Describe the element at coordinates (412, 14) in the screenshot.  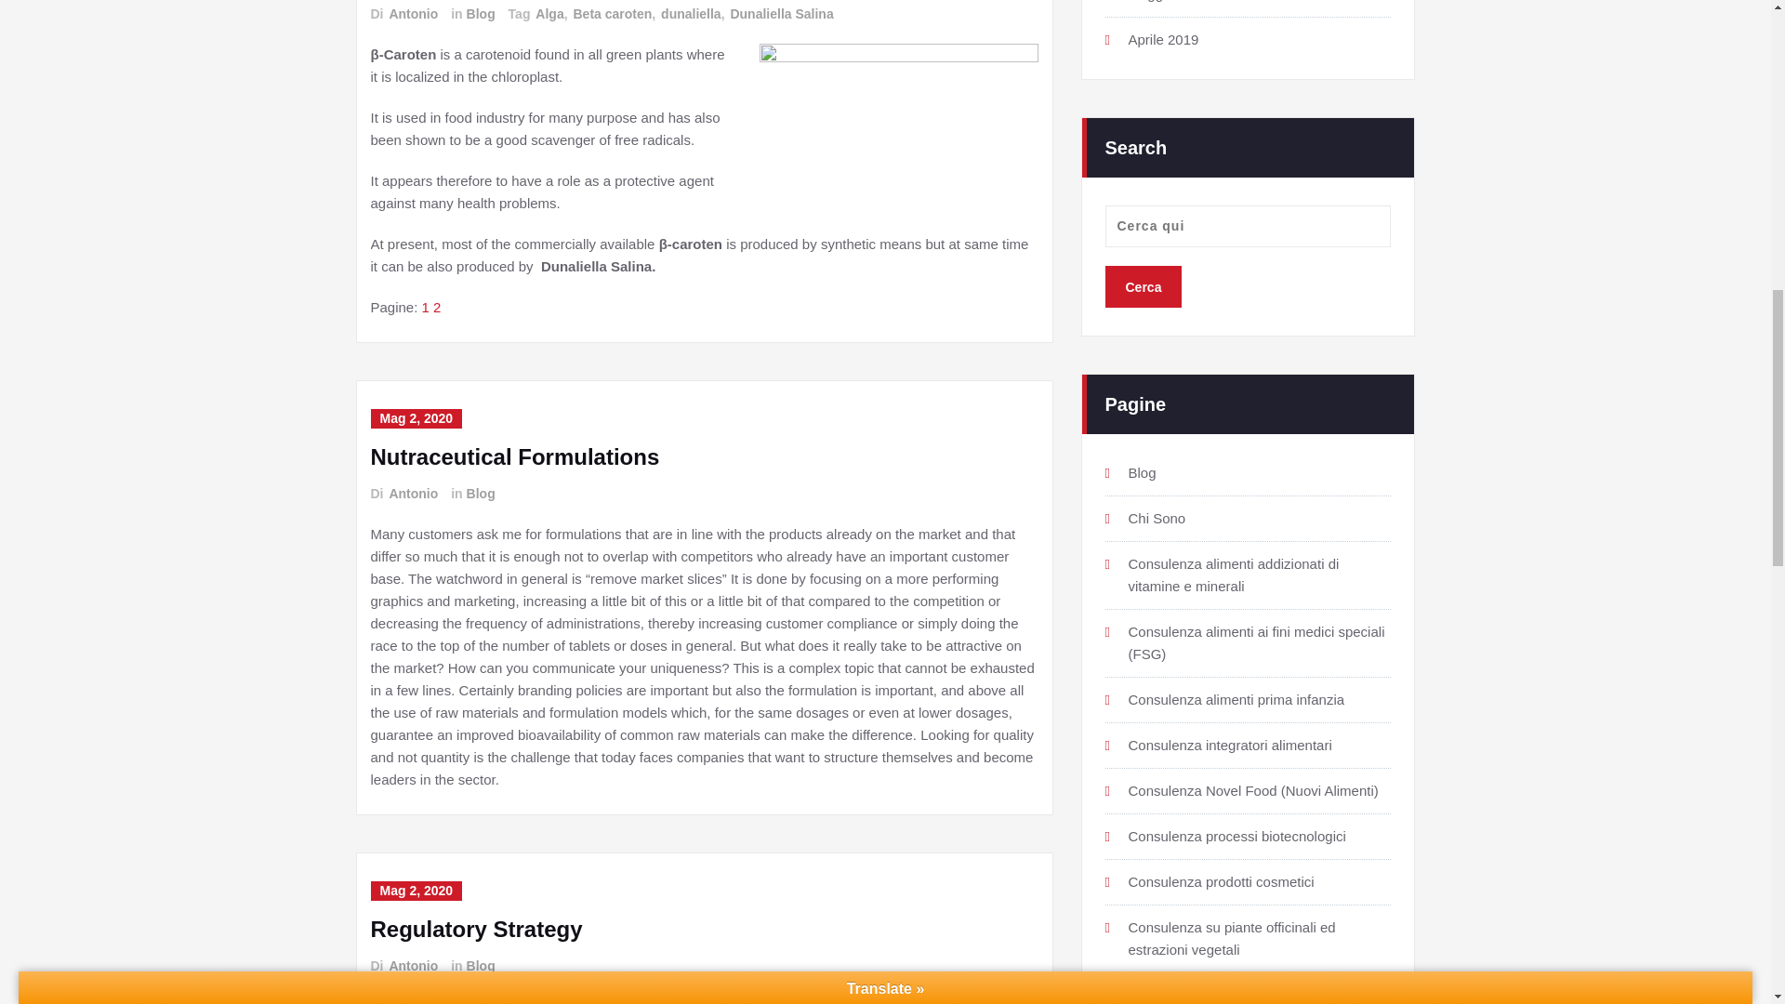
I see `Antonio` at that location.